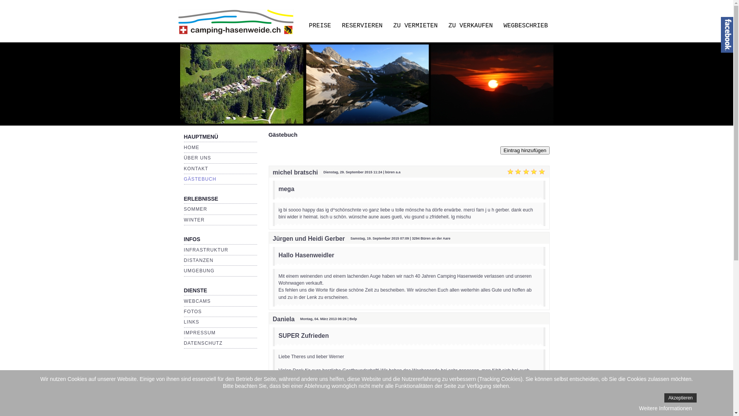 The width and height of the screenshot is (739, 416). What do you see at coordinates (320, 26) in the screenshot?
I see `PREISE` at bounding box center [320, 26].